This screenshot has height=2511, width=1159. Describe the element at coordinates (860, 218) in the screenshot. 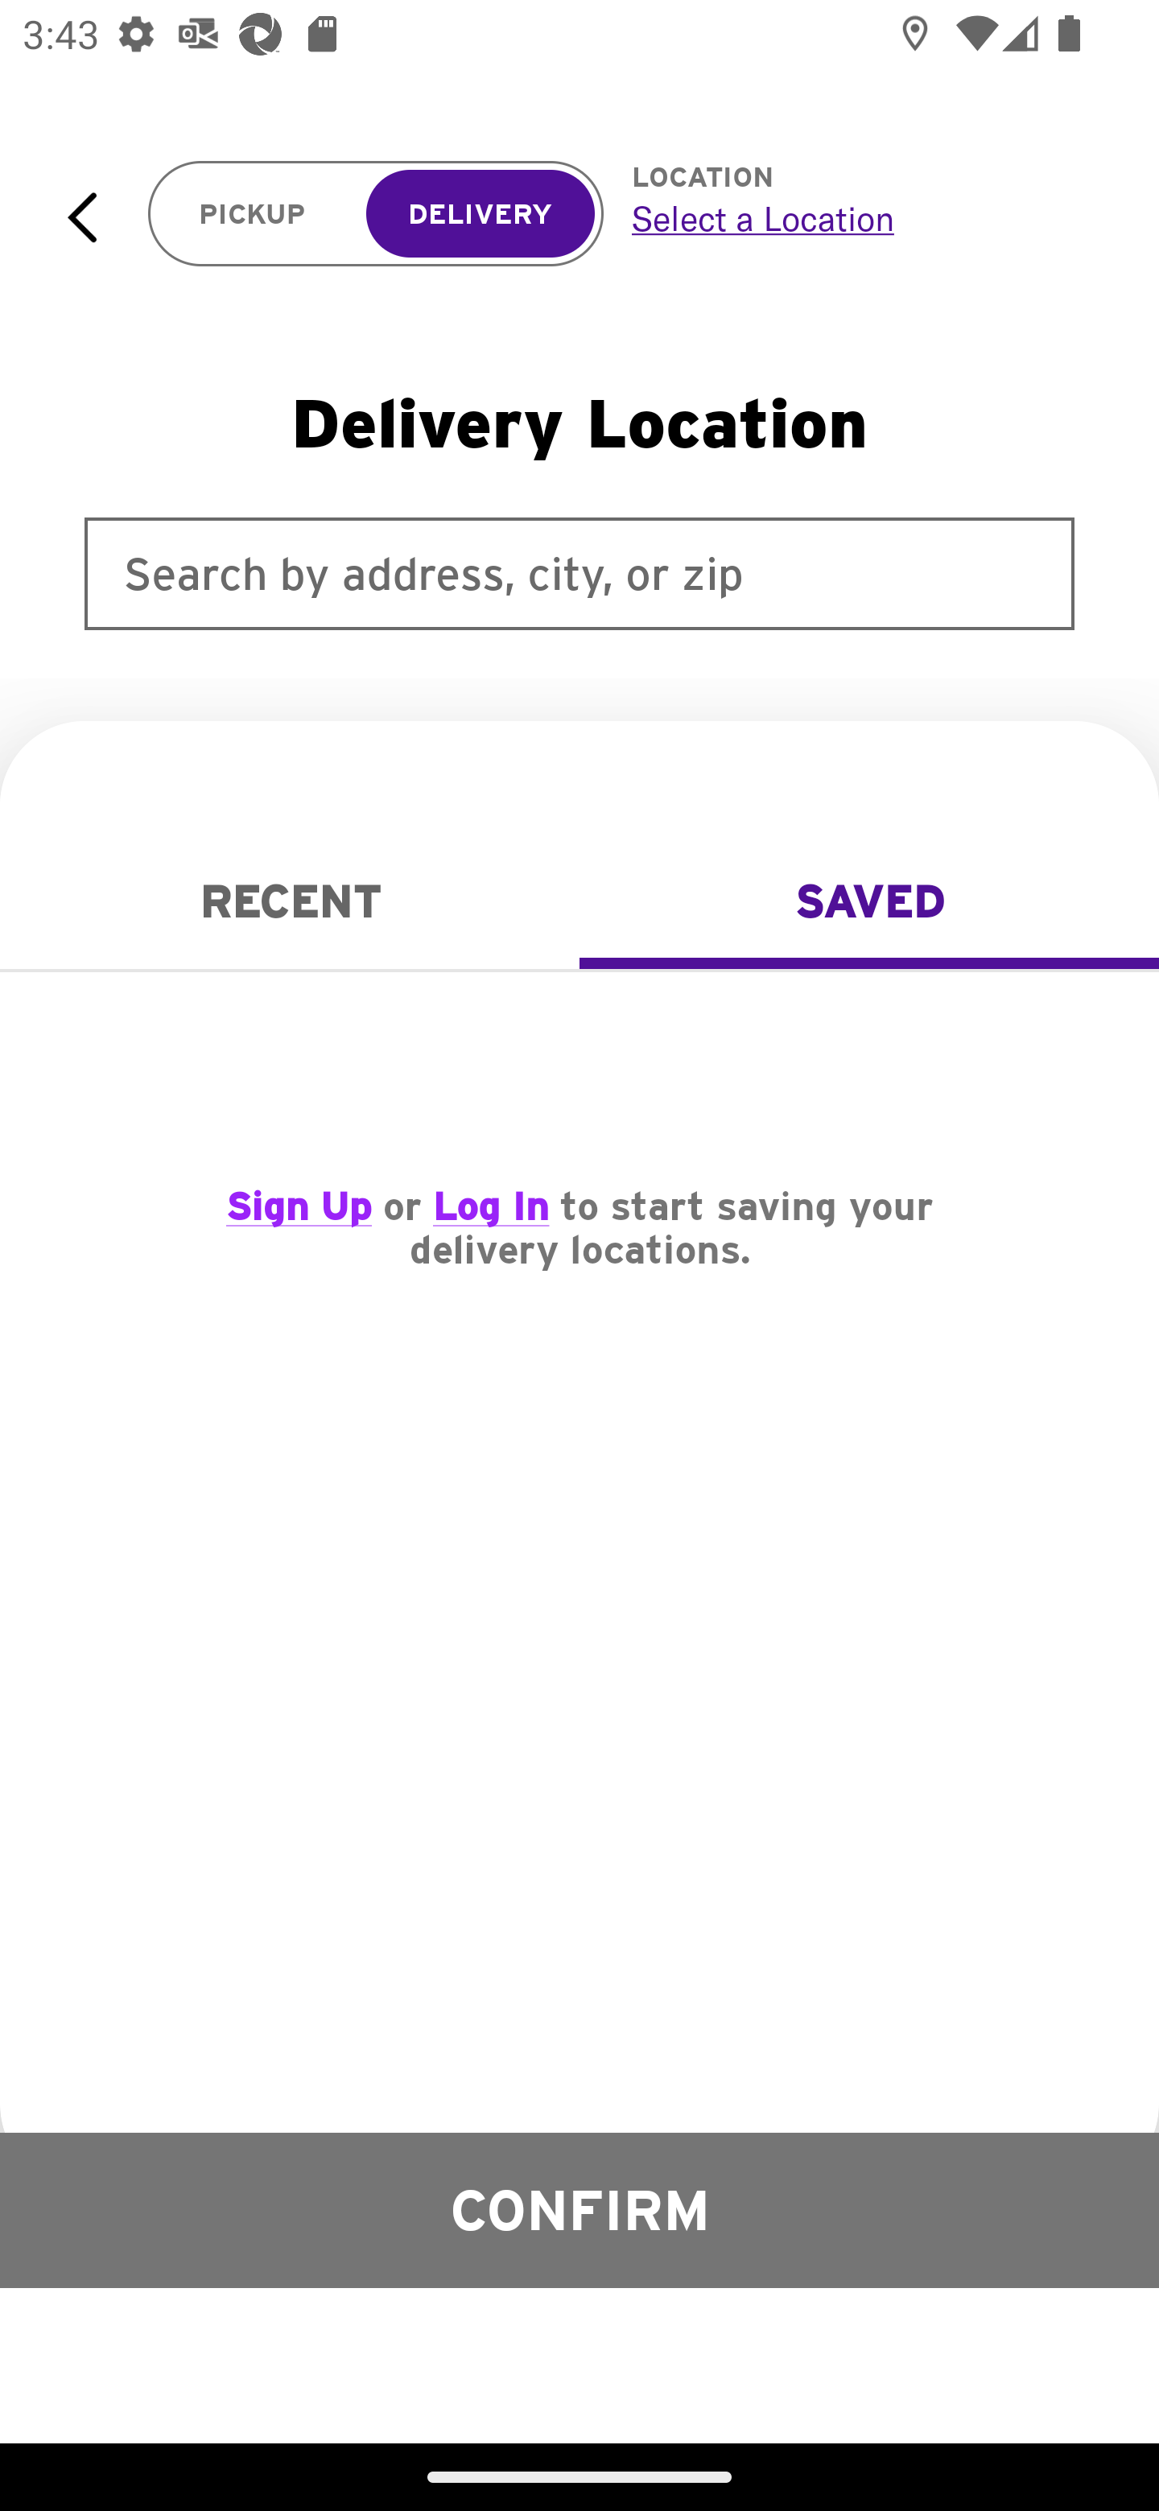

I see `Select a Location` at that location.